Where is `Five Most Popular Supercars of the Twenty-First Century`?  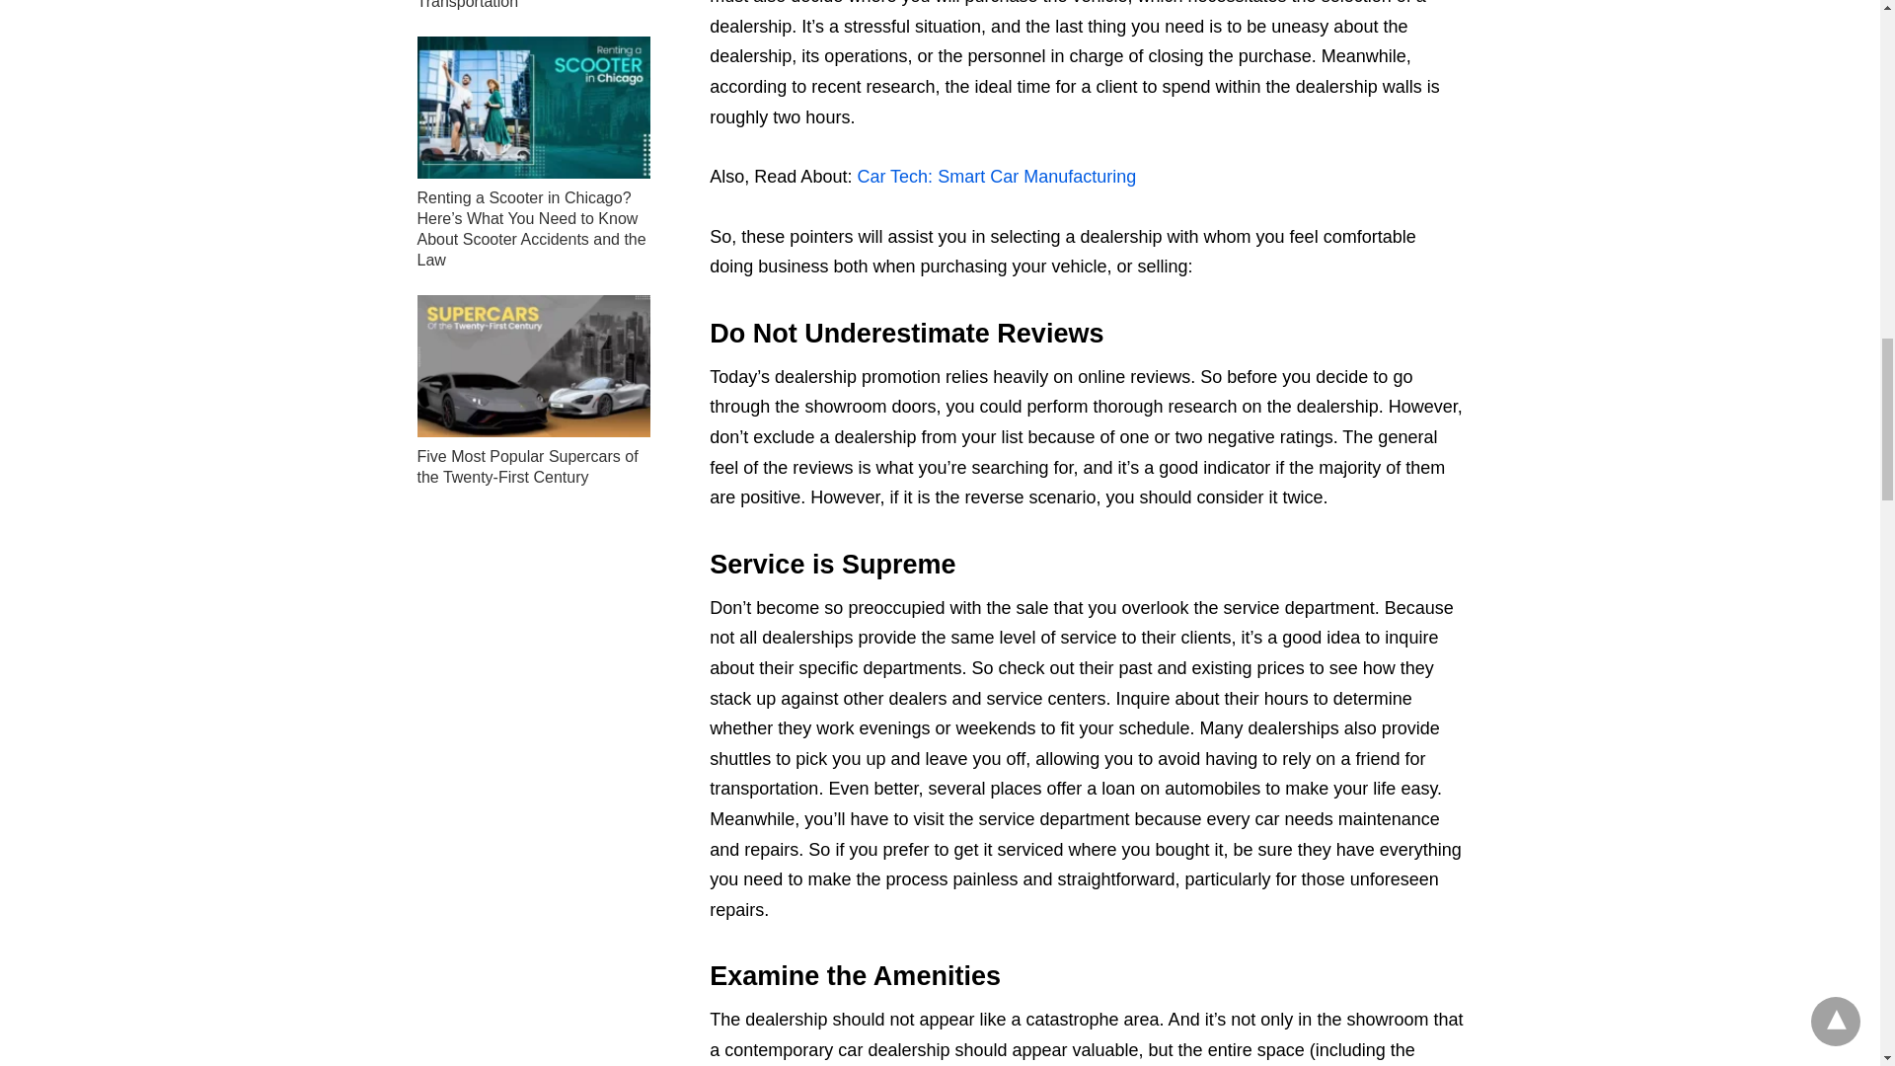
Five Most Popular Supercars of the Twenty-First Century is located at coordinates (533, 365).